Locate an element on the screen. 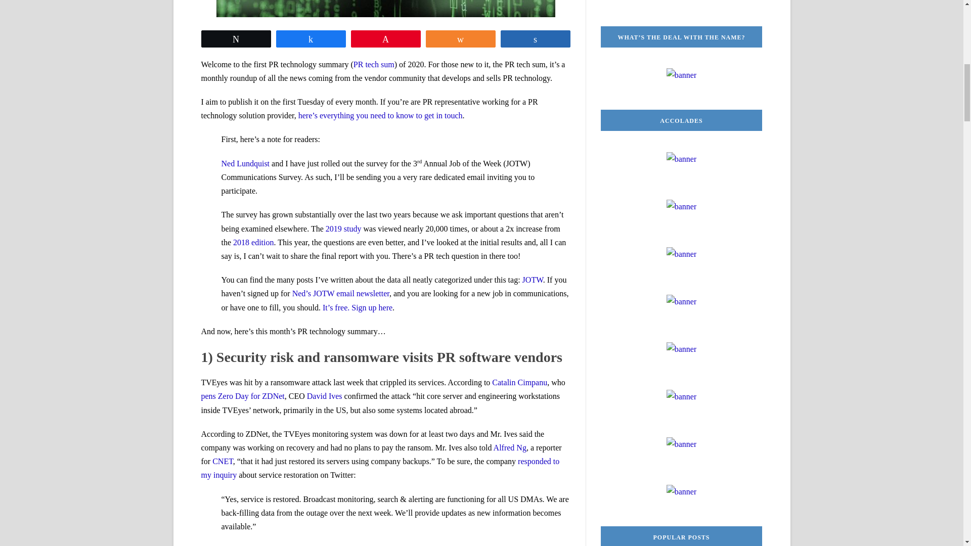 This screenshot has height=546, width=971. PR tech sum is located at coordinates (373, 64).